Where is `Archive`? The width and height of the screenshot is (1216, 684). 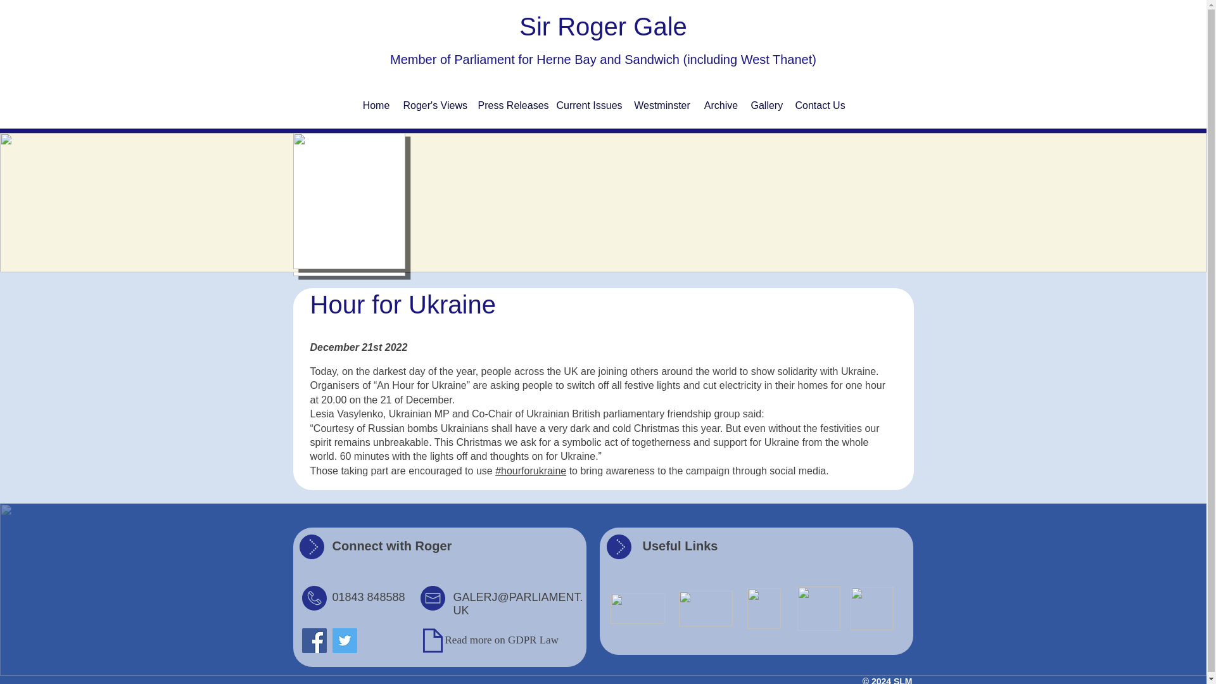 Archive is located at coordinates (721, 105).